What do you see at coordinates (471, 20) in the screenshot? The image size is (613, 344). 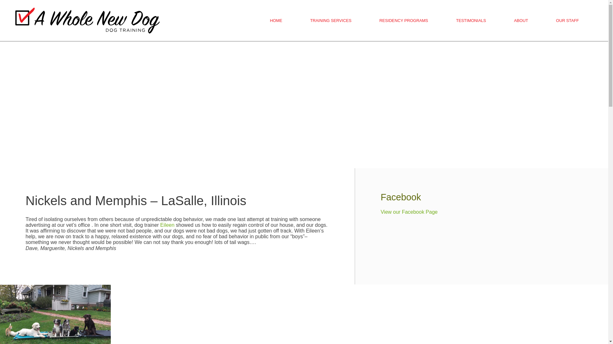 I see `TESTIMONIALS` at bounding box center [471, 20].